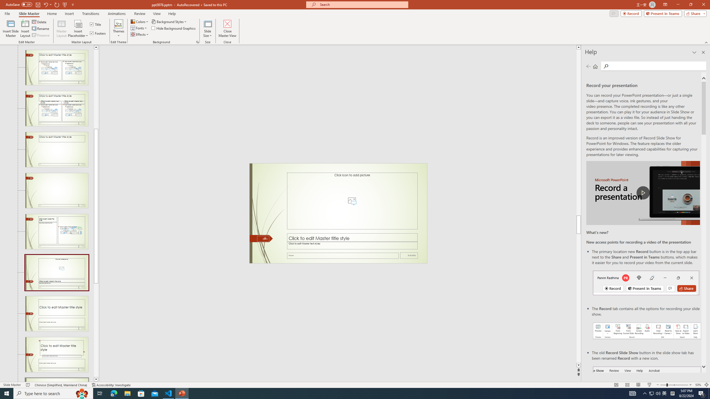 This screenshot has height=399, width=710. What do you see at coordinates (118, 29) in the screenshot?
I see `Themes` at bounding box center [118, 29].